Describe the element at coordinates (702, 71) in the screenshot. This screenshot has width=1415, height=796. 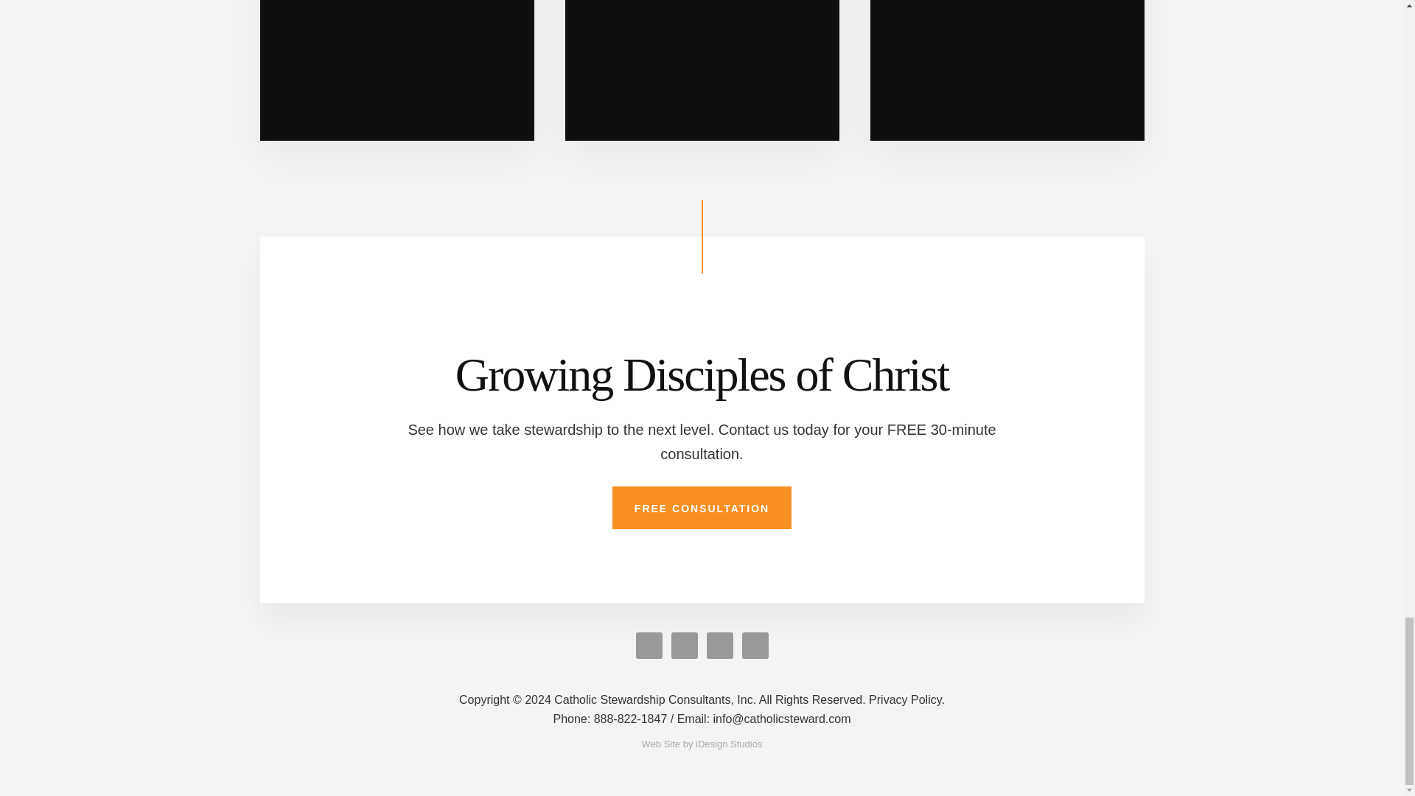
I see `Stewardship Services` at that location.